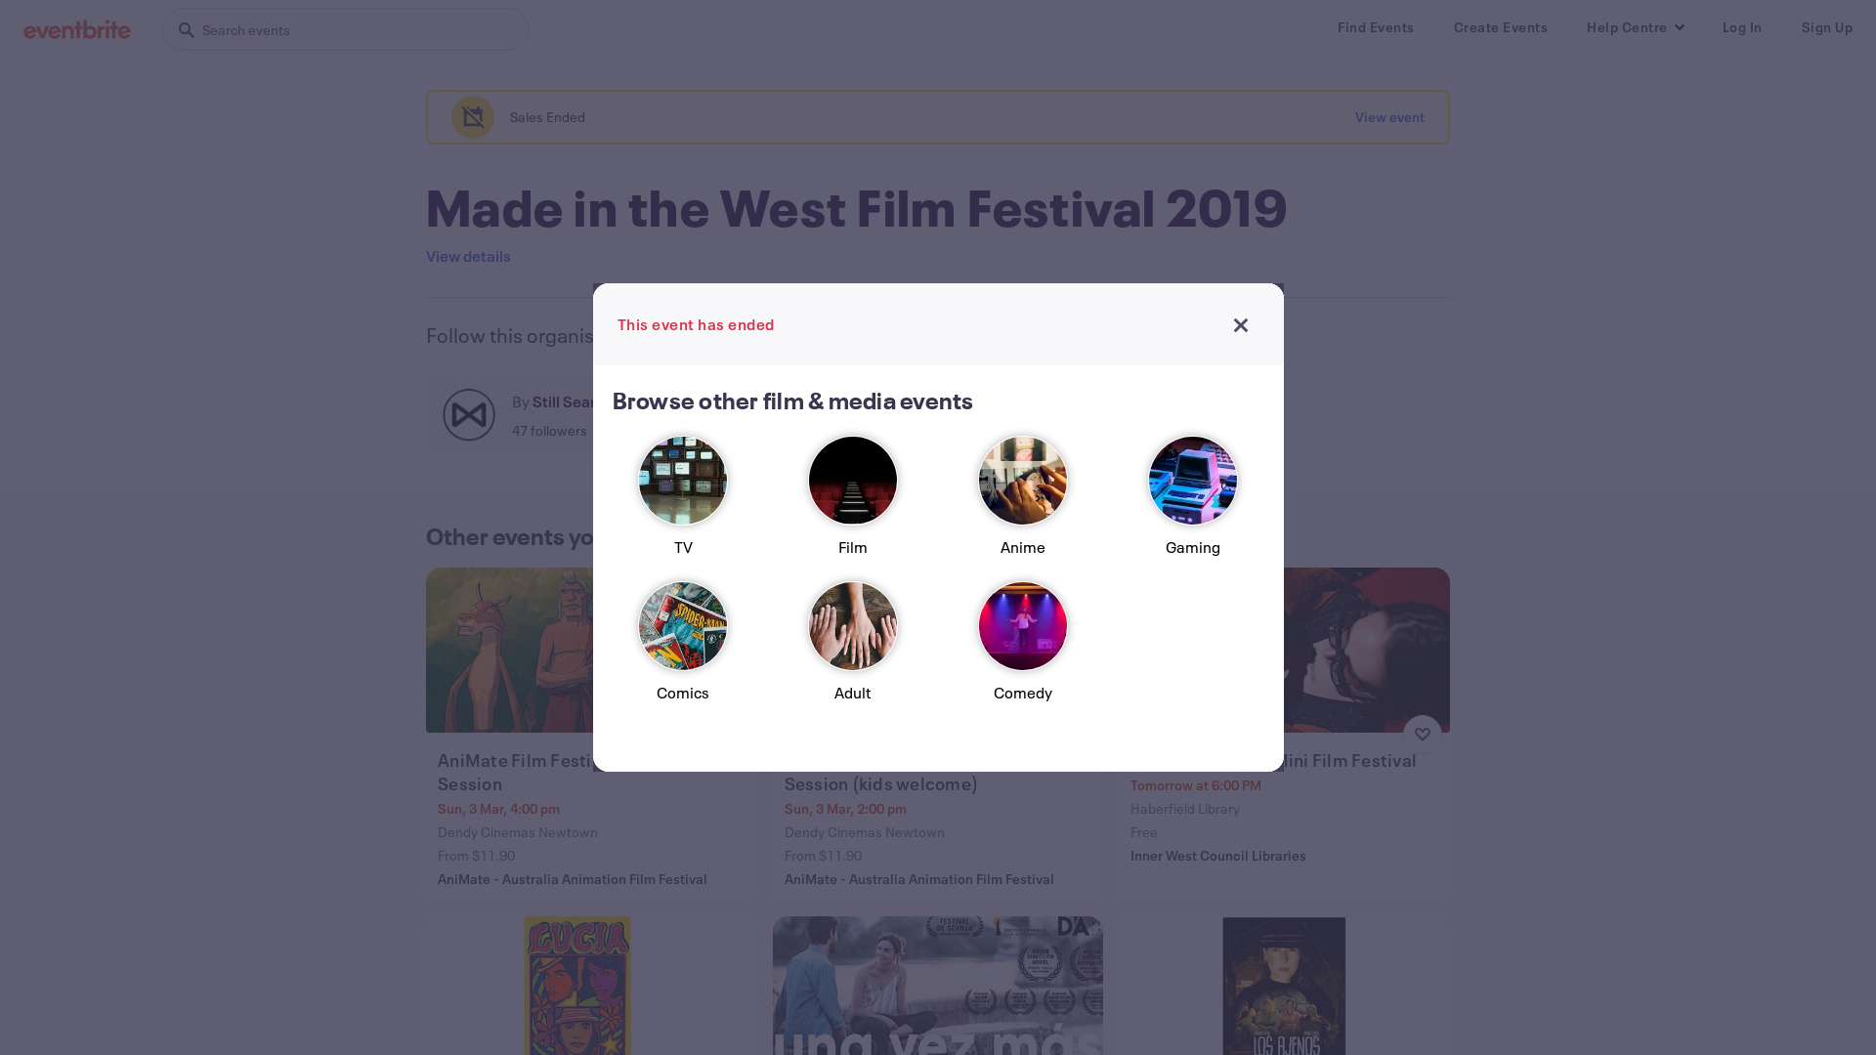  What do you see at coordinates (77, 29) in the screenshot?
I see `Eventbrite` at bounding box center [77, 29].